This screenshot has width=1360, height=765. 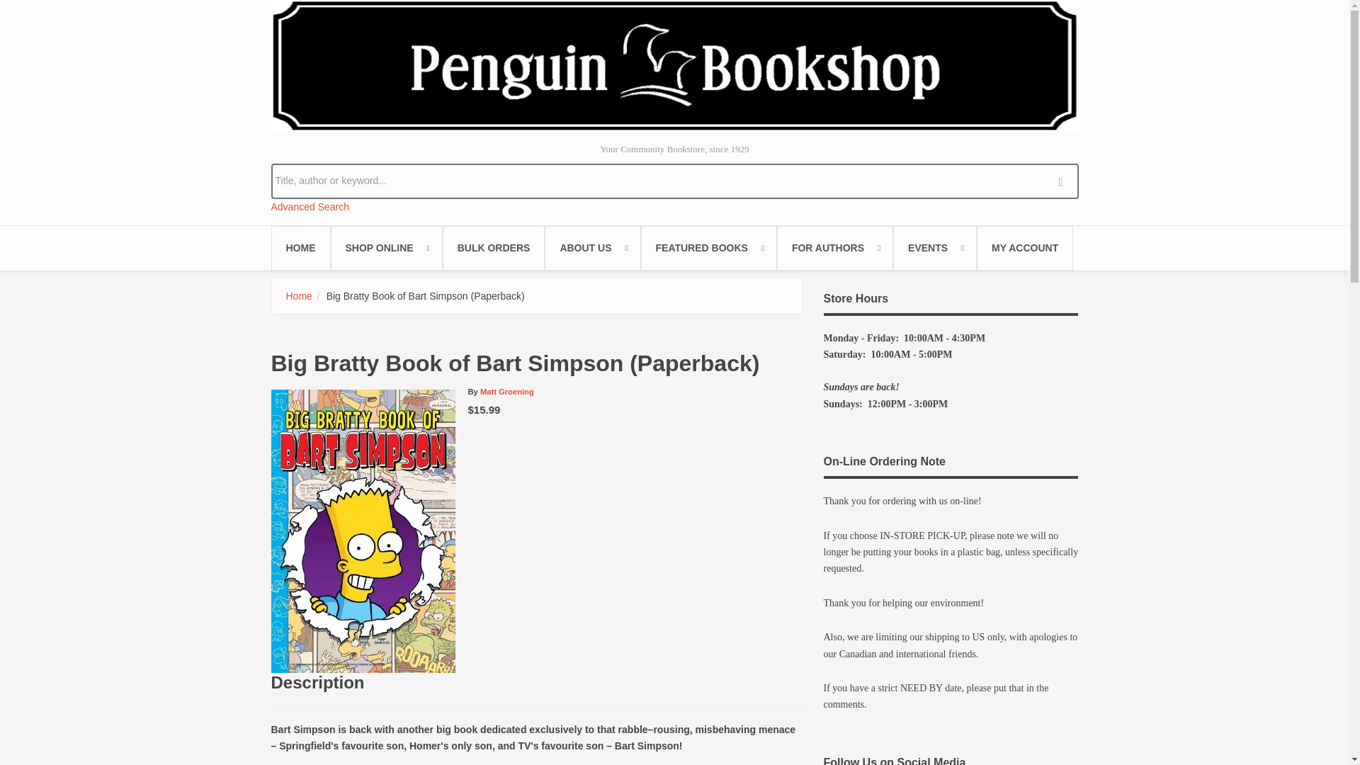 What do you see at coordinates (592, 248) in the screenshot?
I see `ABOUT US` at bounding box center [592, 248].